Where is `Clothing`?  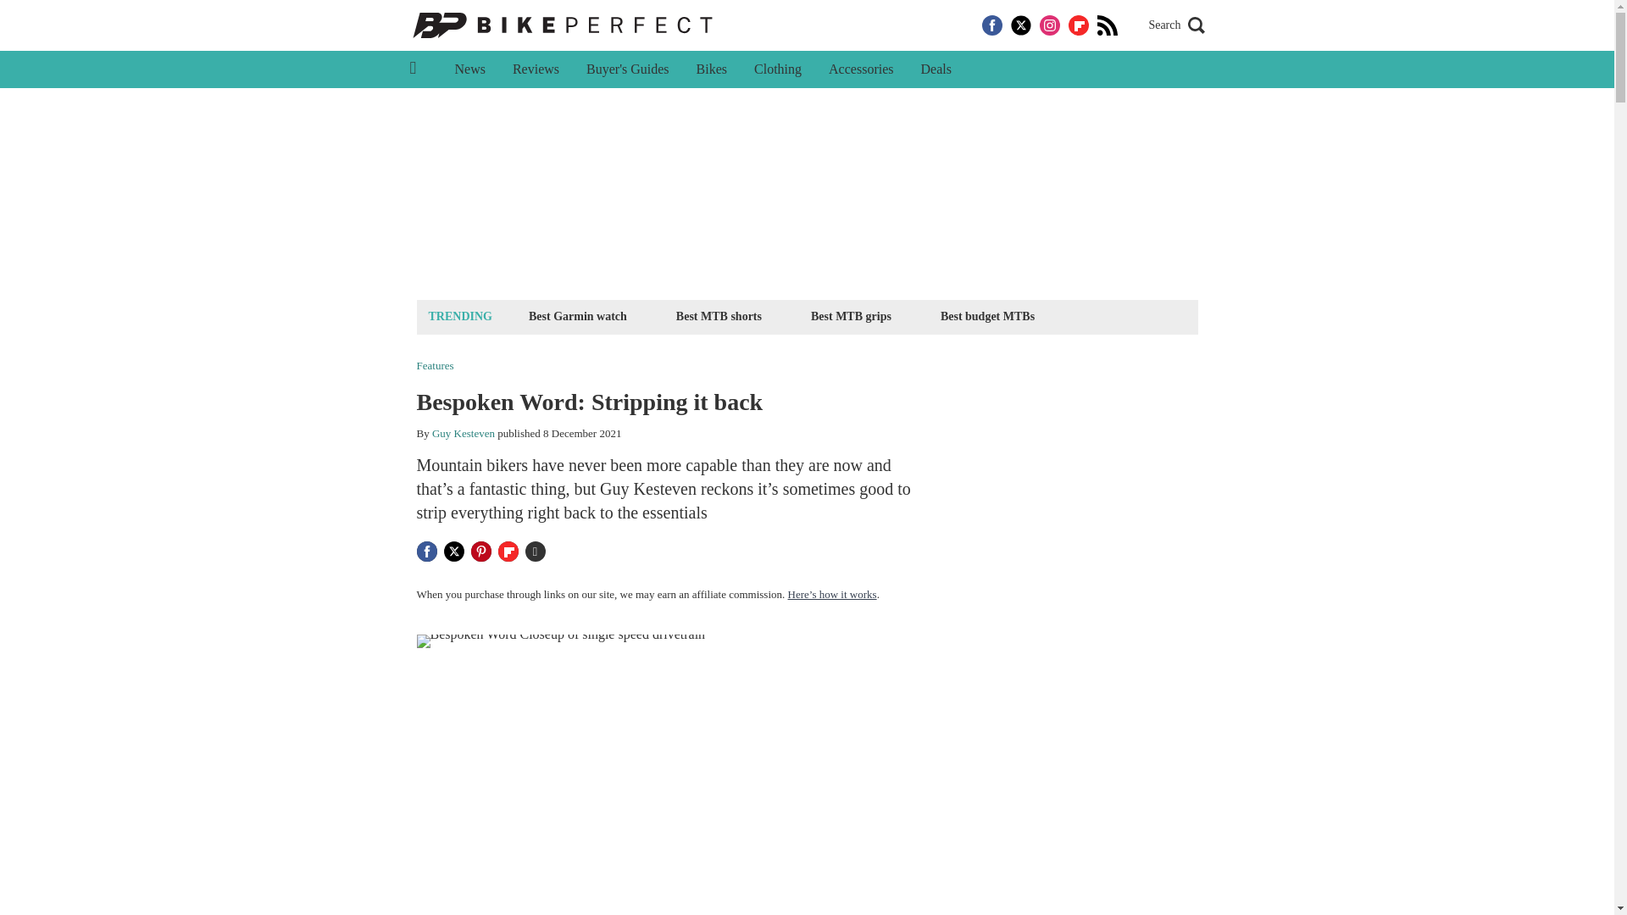 Clothing is located at coordinates (777, 69).